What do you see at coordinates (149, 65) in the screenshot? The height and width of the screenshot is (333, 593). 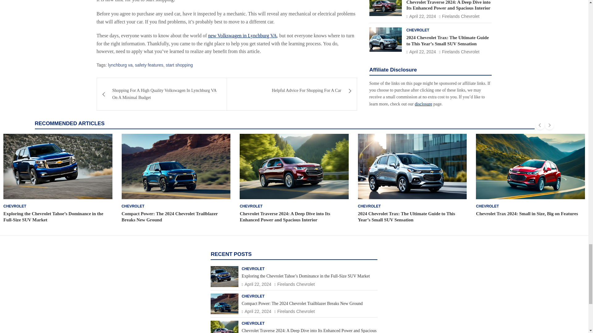 I see `safety features` at bounding box center [149, 65].